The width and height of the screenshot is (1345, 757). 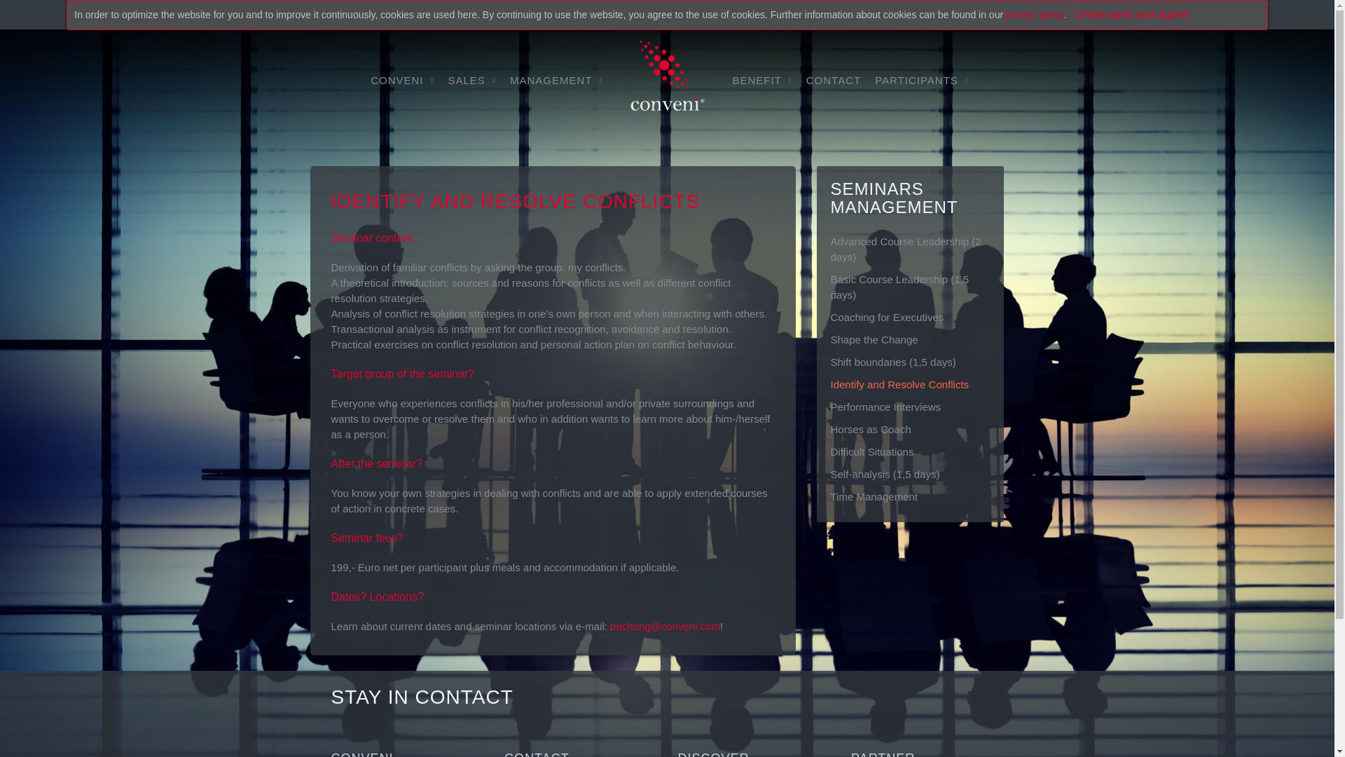 I want to click on CONTACT, so click(x=833, y=79).